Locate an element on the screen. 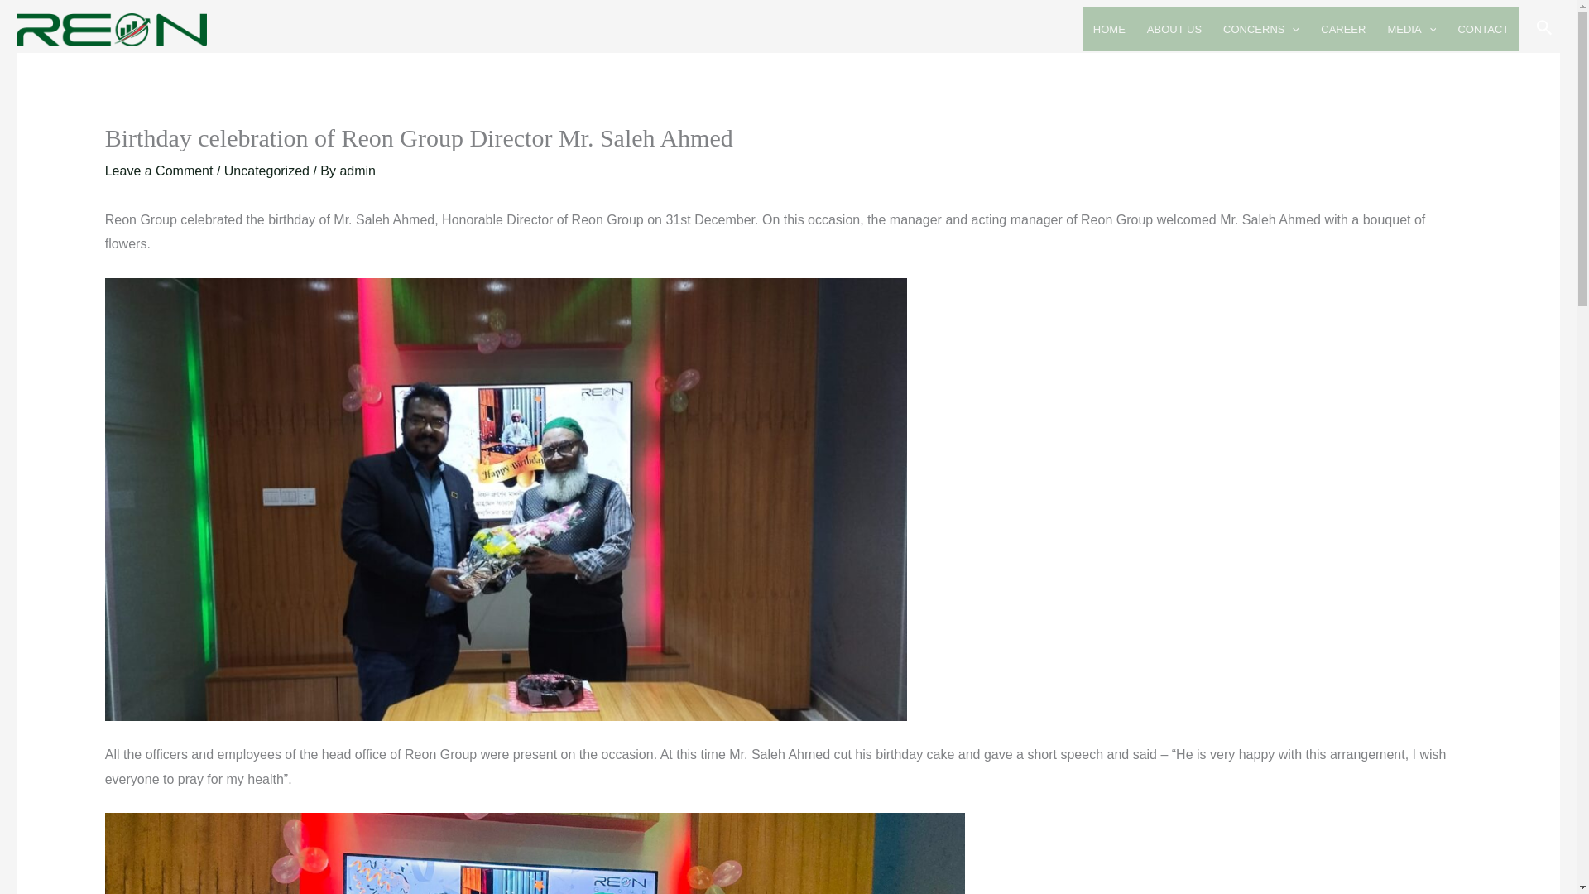  MEDIA is located at coordinates (1410, 28).